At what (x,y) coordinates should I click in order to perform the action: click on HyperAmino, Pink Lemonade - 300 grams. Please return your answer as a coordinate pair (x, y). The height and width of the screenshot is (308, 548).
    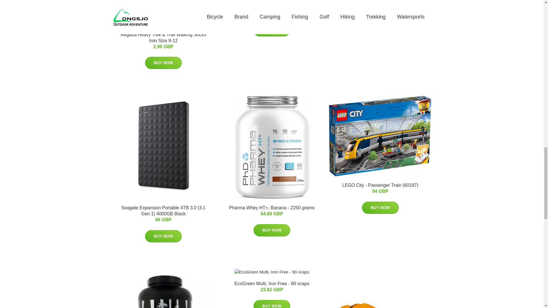
    Looking at the image, I should click on (272, 8).